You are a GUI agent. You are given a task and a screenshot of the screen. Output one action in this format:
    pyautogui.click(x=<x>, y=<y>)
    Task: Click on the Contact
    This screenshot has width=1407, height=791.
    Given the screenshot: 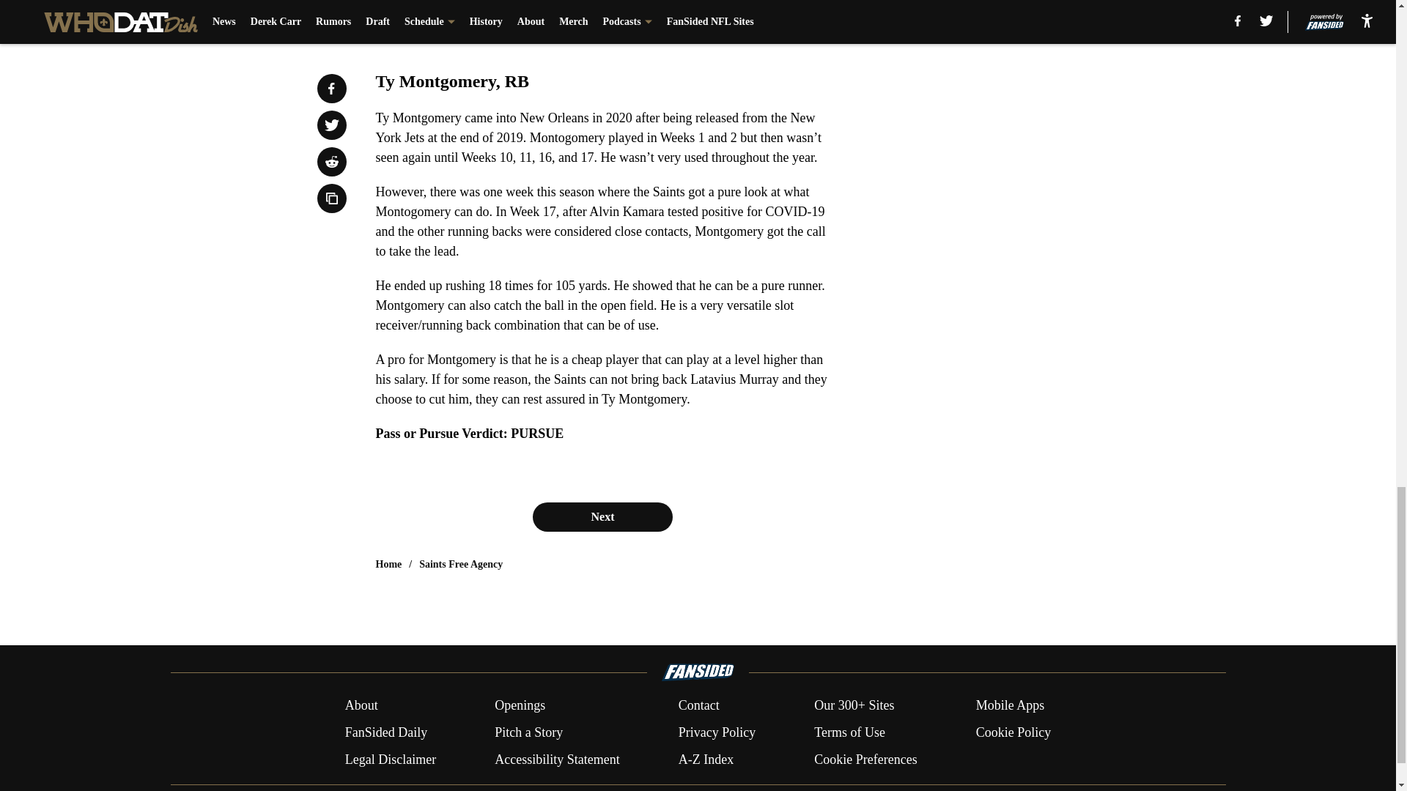 What is the action you would take?
    pyautogui.click(x=698, y=706)
    